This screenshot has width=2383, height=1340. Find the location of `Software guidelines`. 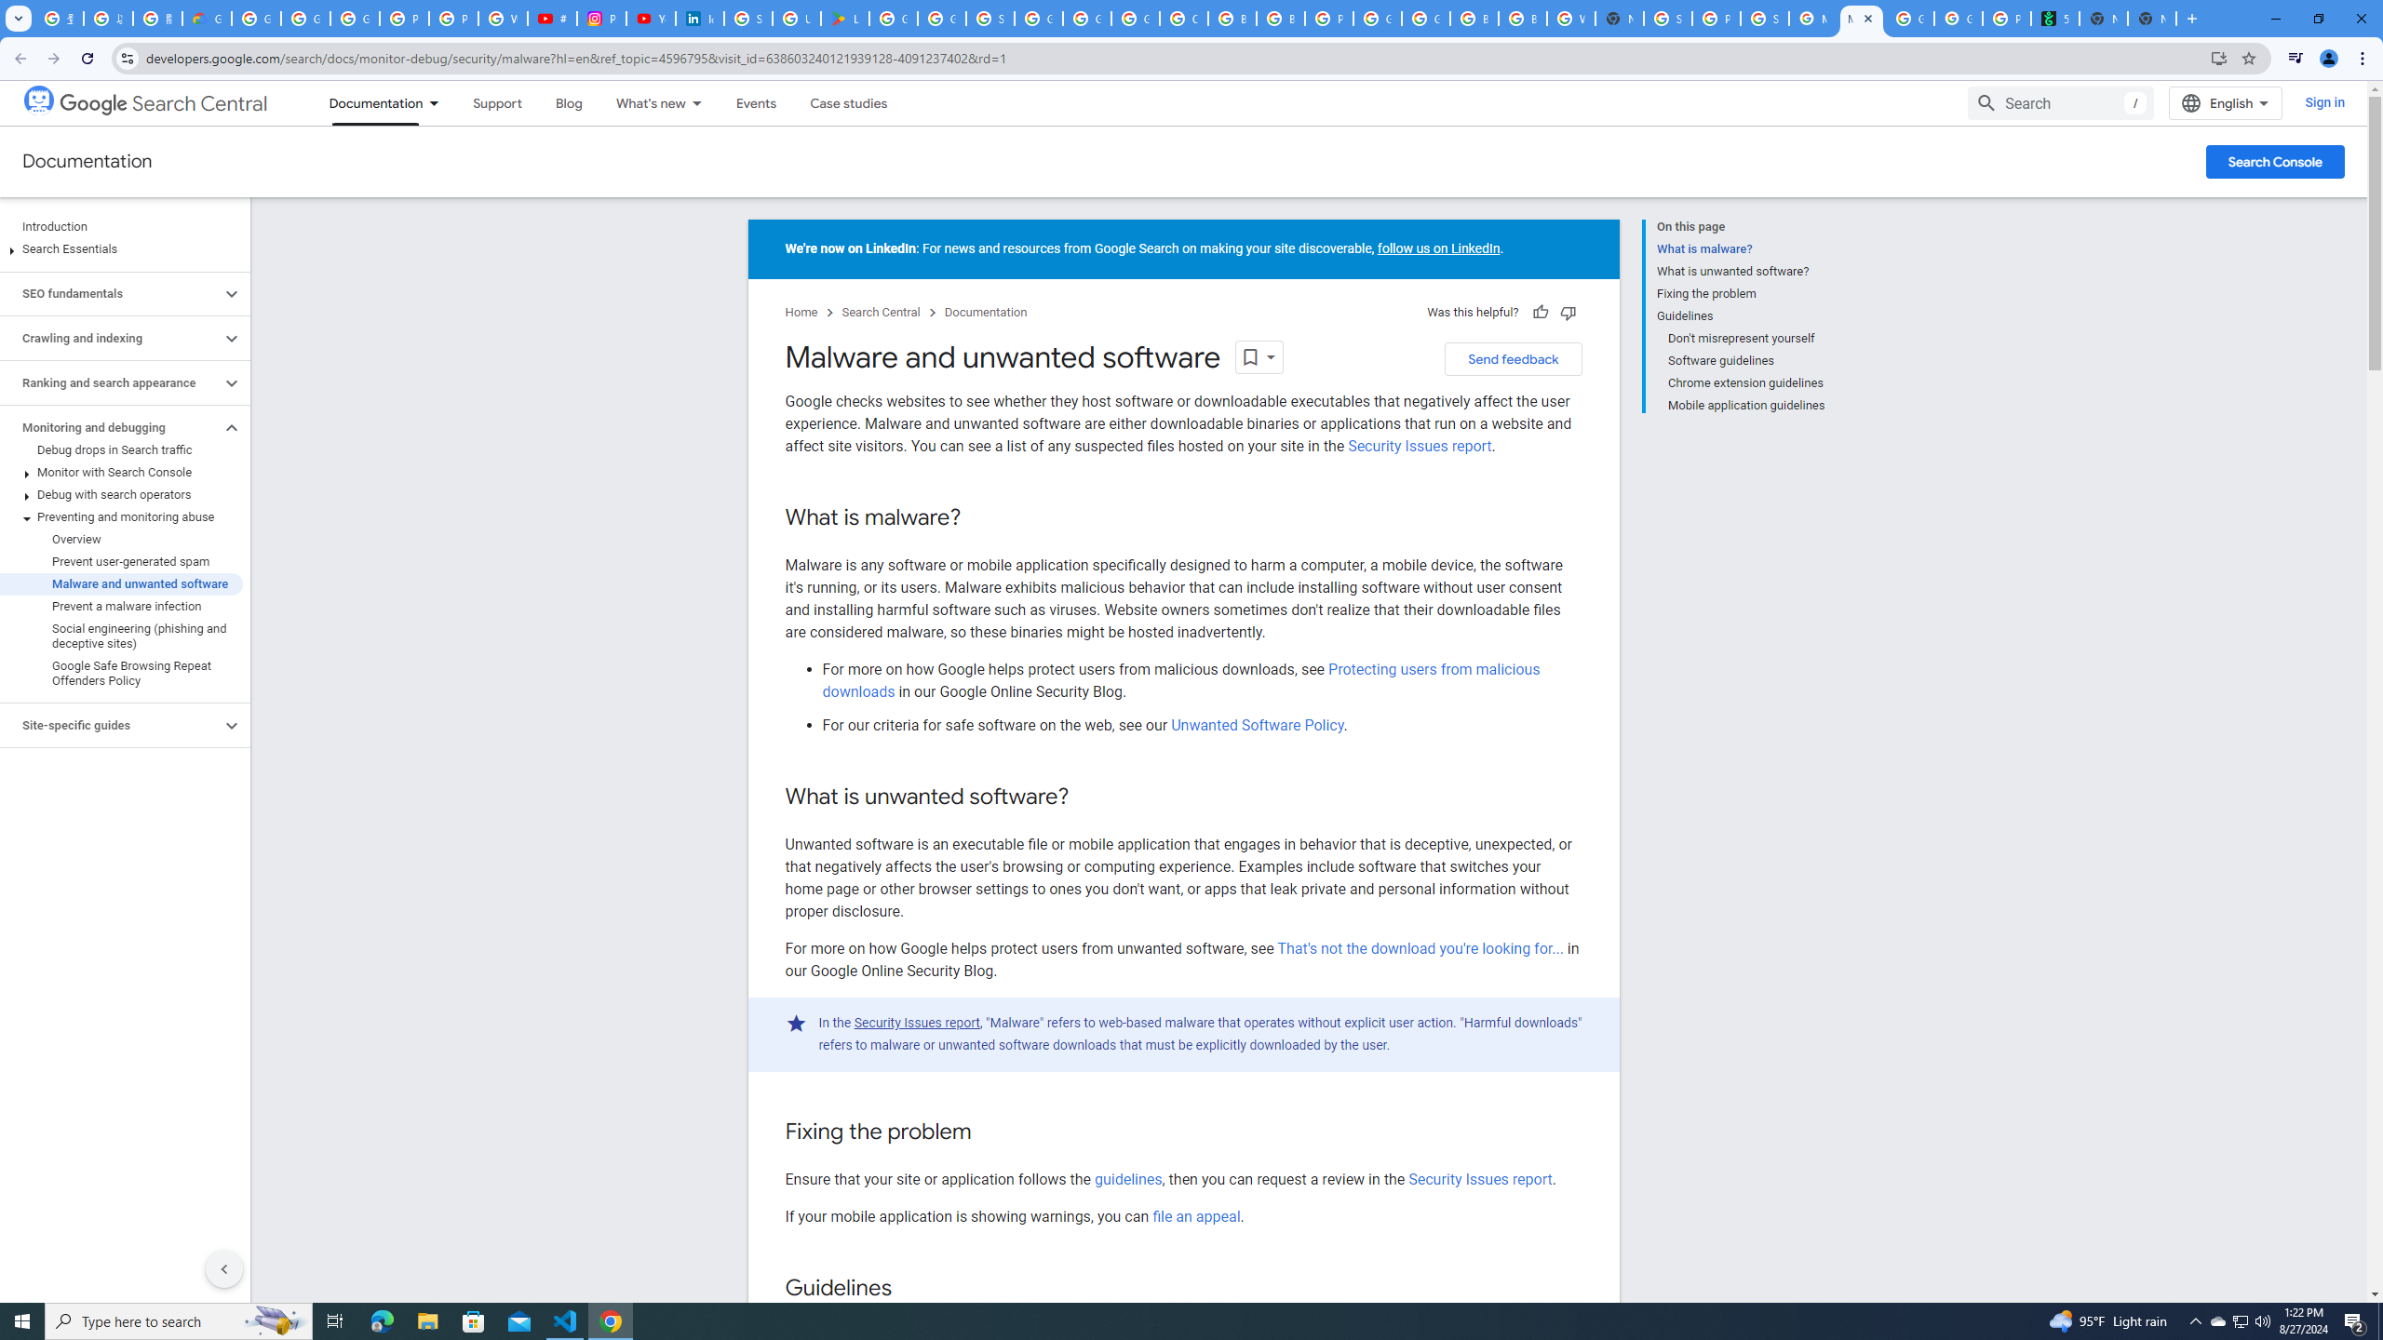

Software guidelines is located at coordinates (1746, 361).